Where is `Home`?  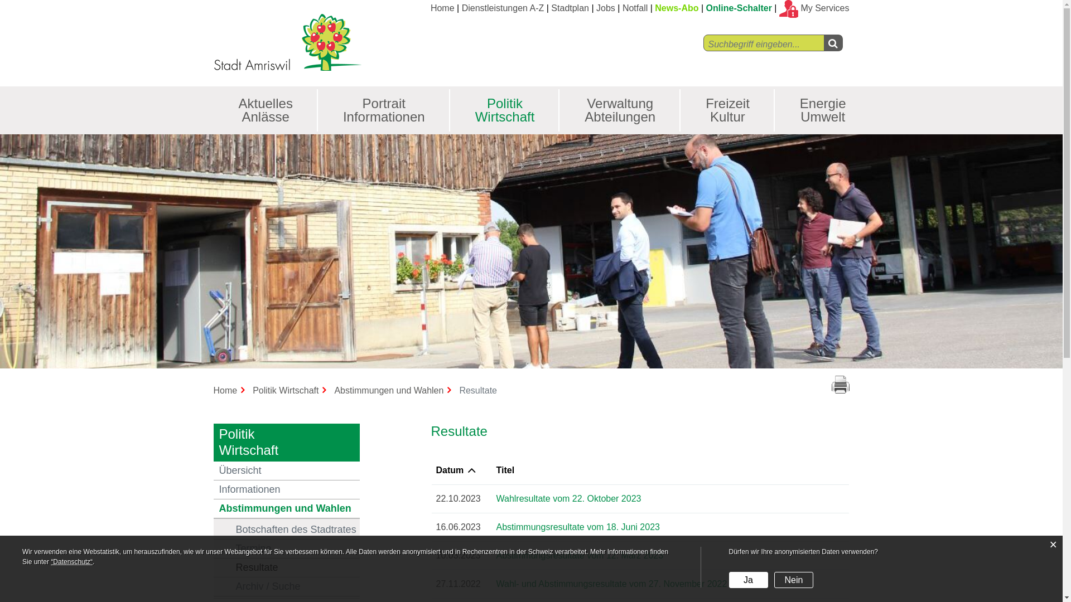
Home is located at coordinates (231, 390).